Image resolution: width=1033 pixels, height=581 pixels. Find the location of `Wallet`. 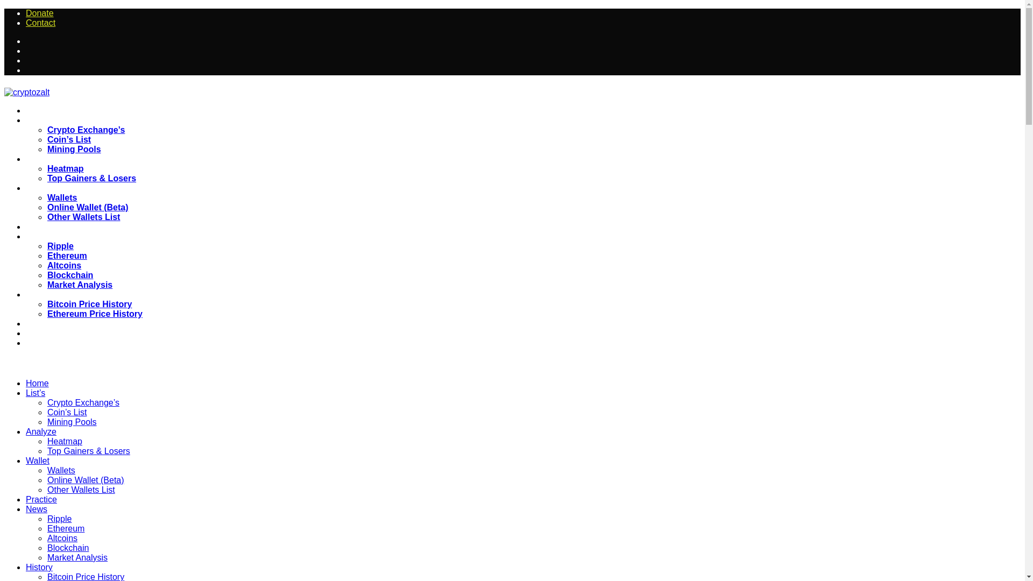

Wallet is located at coordinates (43, 188).